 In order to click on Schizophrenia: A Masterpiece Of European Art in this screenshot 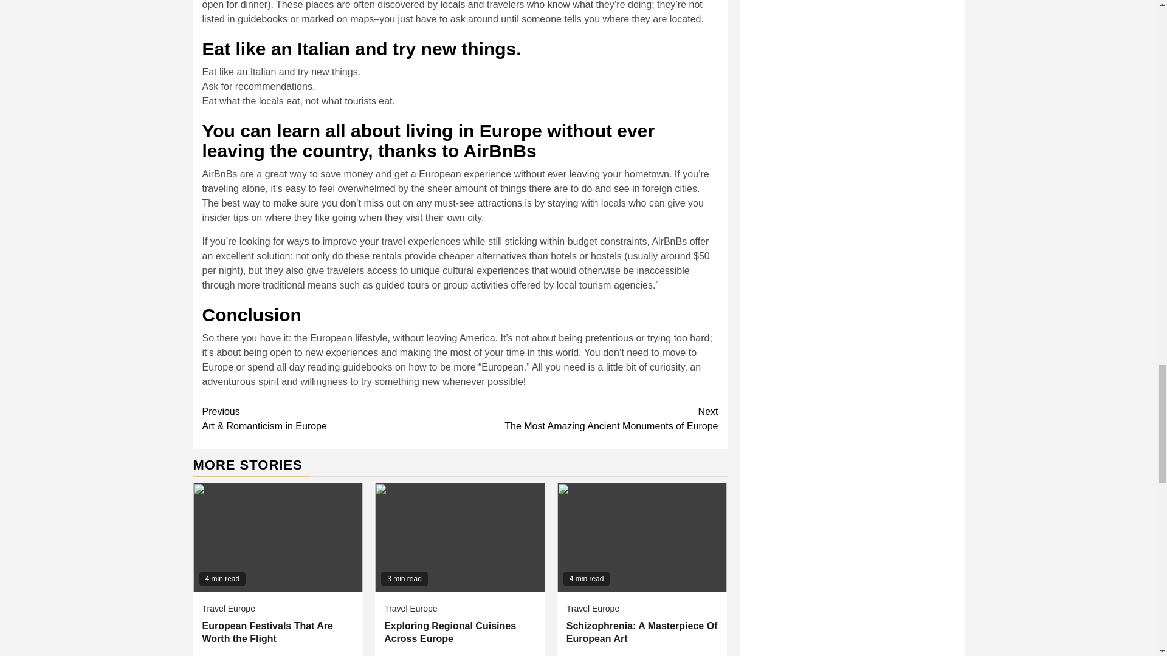, I will do `click(642, 632)`.